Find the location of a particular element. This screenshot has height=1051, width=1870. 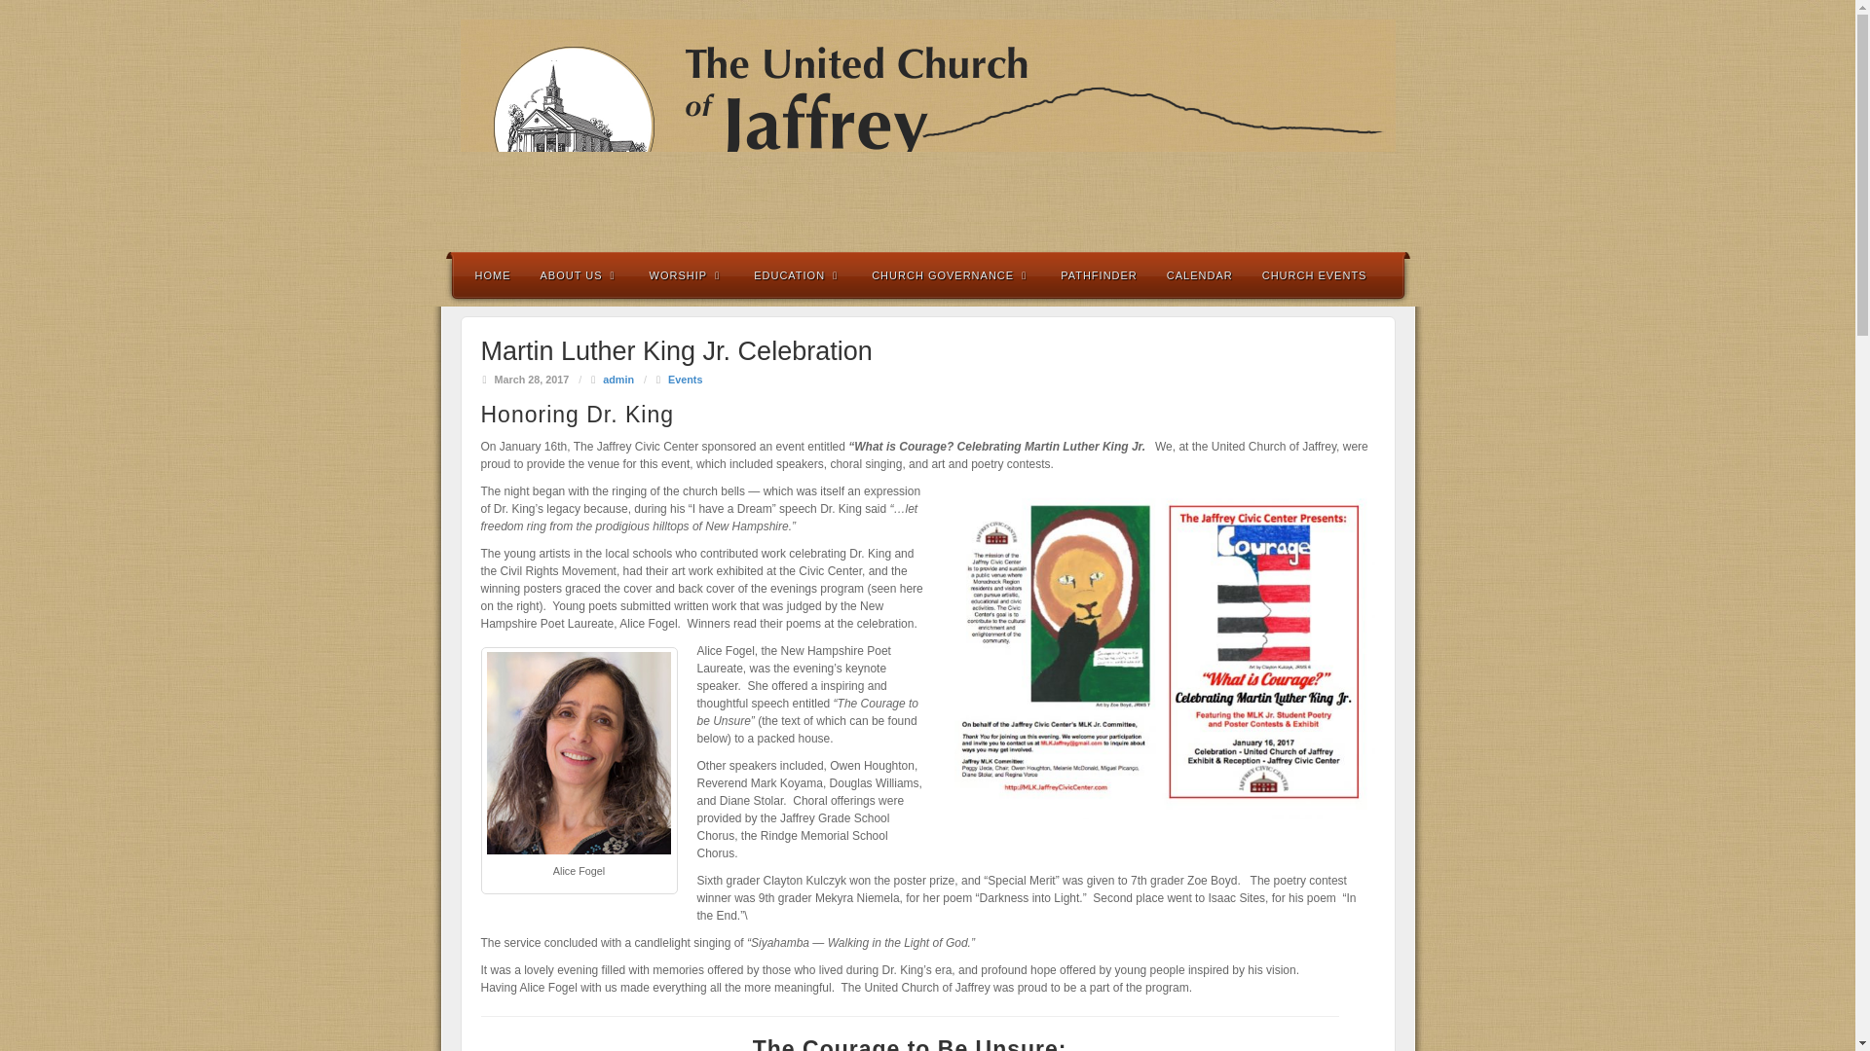

CALENDAR is located at coordinates (1199, 274).